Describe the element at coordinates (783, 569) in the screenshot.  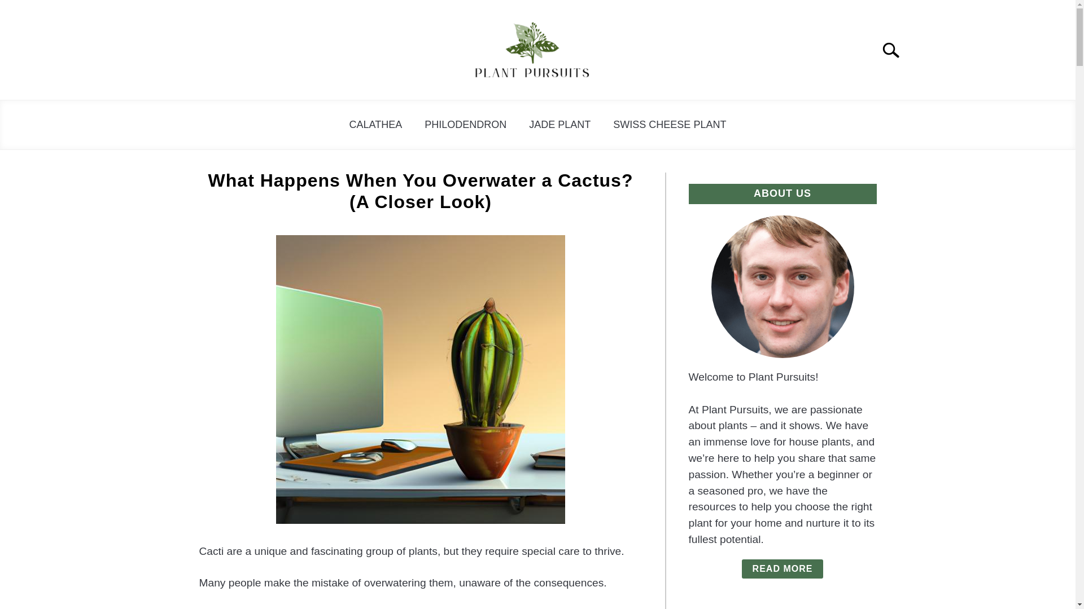
I see `READ MORE` at that location.